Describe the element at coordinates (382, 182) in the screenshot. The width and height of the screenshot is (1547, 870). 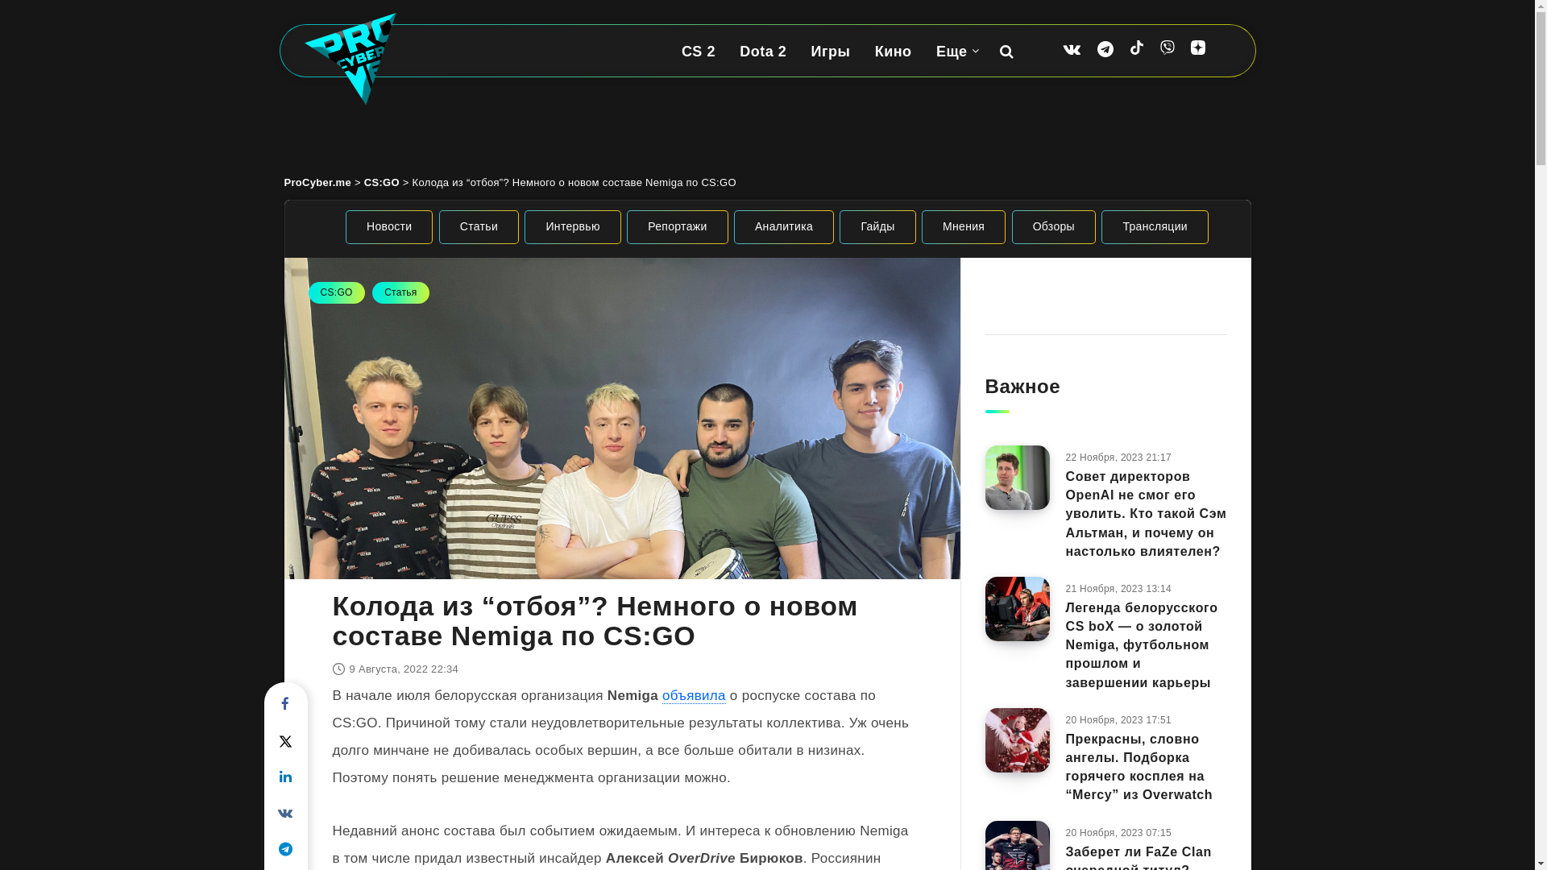
I see `CS:GO` at that location.